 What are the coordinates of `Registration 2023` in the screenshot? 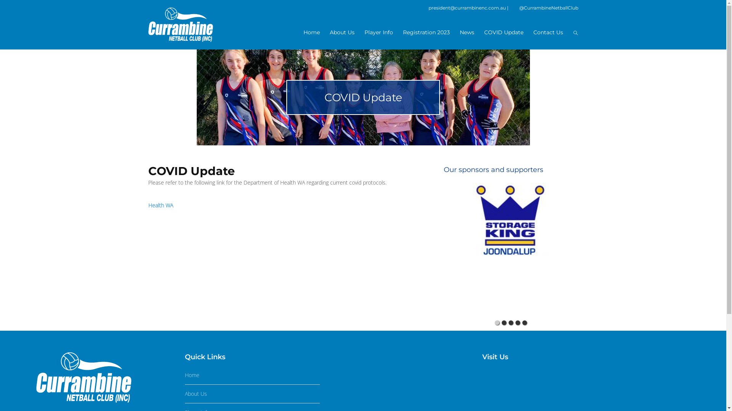 It's located at (426, 33).